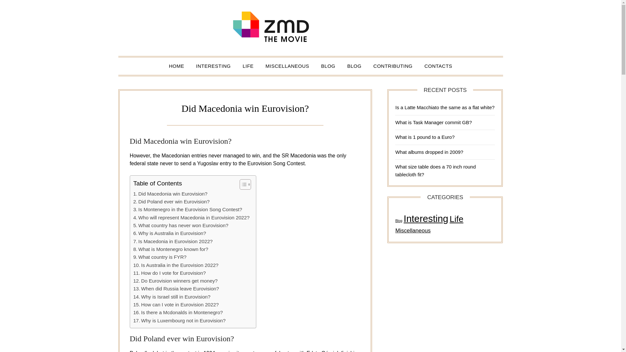  I want to click on MISCELLANEOUS, so click(287, 66).